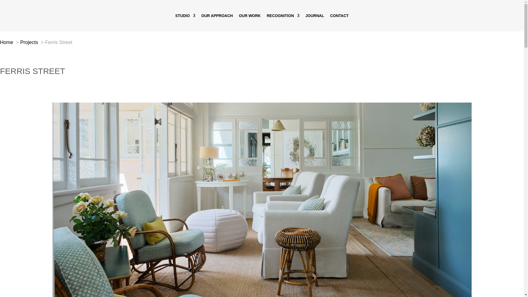 The height and width of the screenshot is (297, 528). What do you see at coordinates (250, 16) in the screenshot?
I see `OUR WORK` at bounding box center [250, 16].